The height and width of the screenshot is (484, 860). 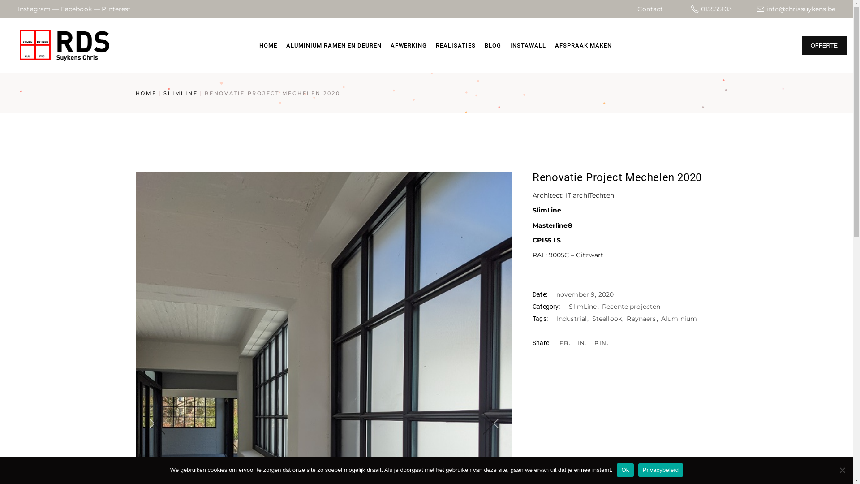 I want to click on Ok, so click(x=625, y=470).